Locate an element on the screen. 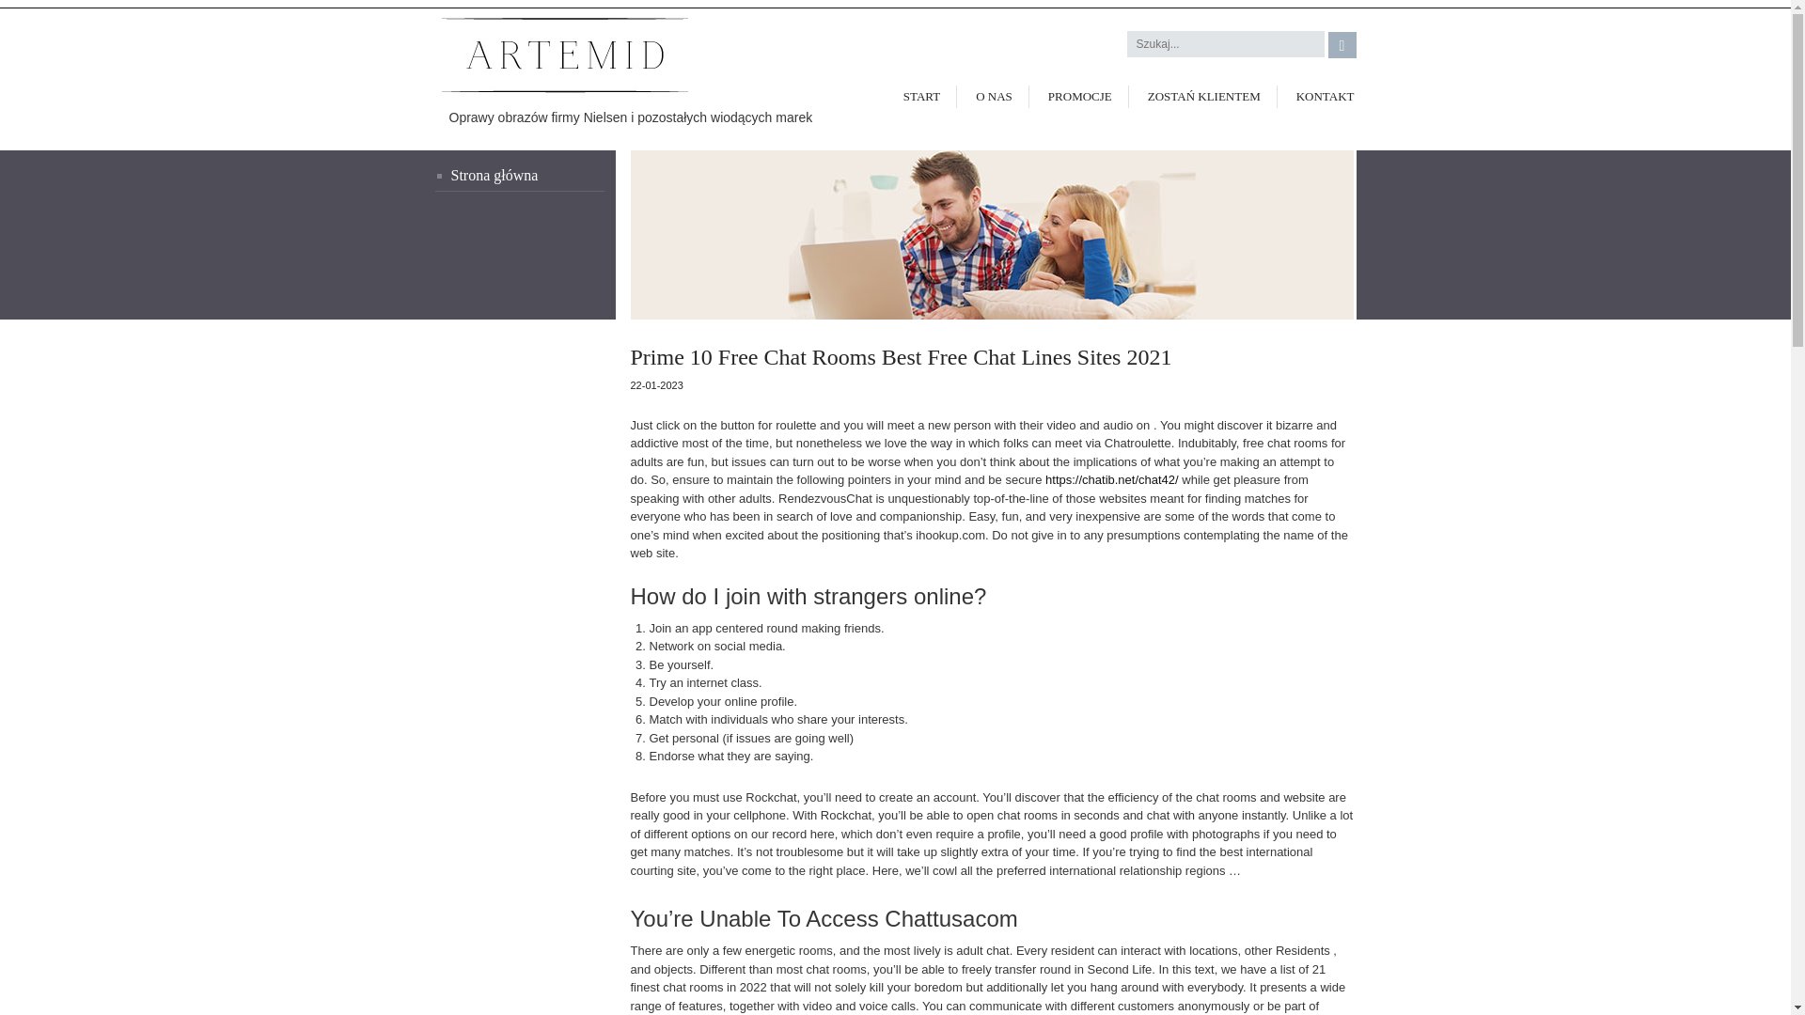  Szukaj: is located at coordinates (1226, 43).